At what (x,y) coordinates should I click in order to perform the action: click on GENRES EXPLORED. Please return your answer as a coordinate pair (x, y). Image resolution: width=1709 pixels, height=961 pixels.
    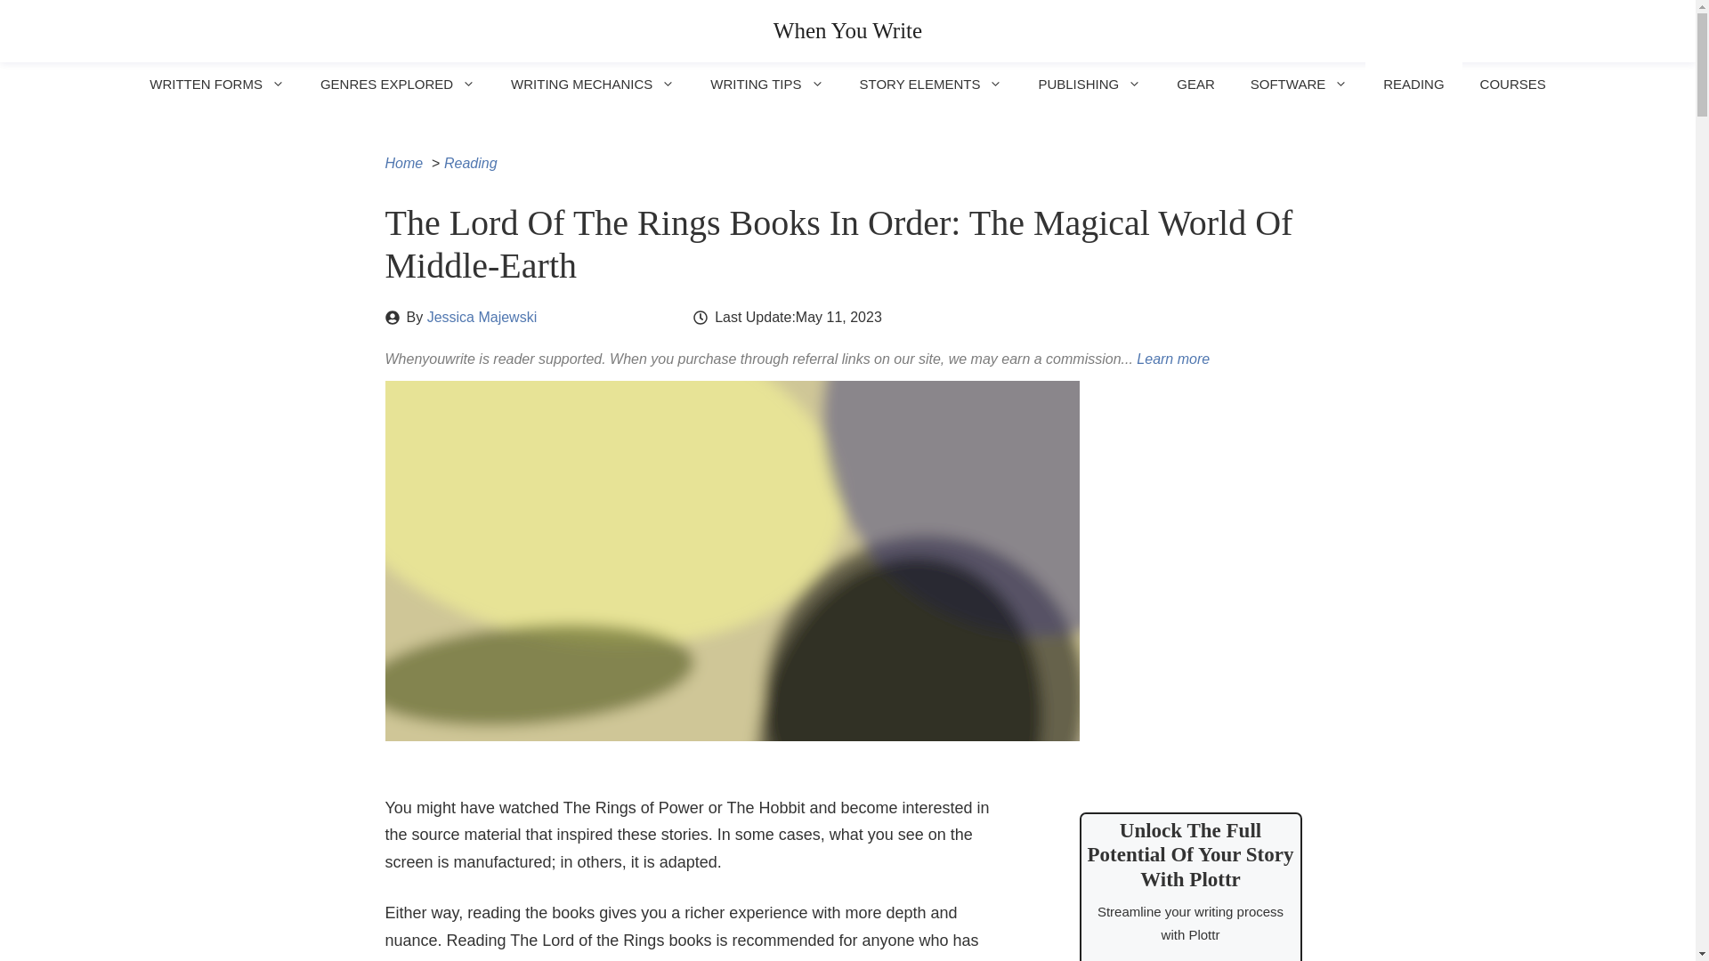
    Looking at the image, I should click on (397, 84).